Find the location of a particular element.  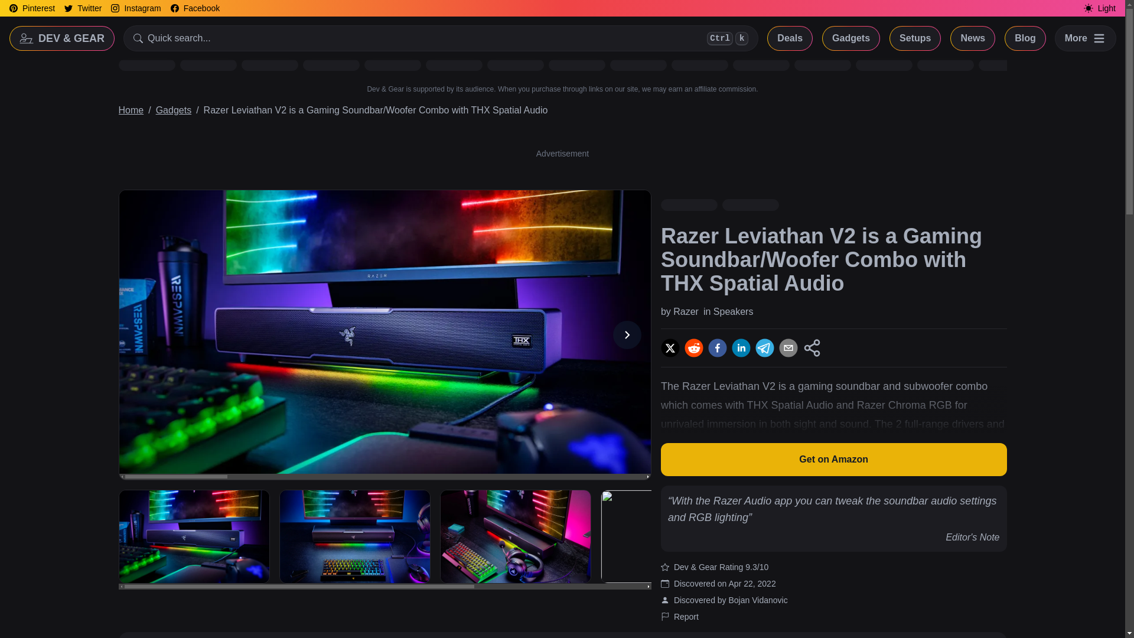

More is located at coordinates (441, 38).